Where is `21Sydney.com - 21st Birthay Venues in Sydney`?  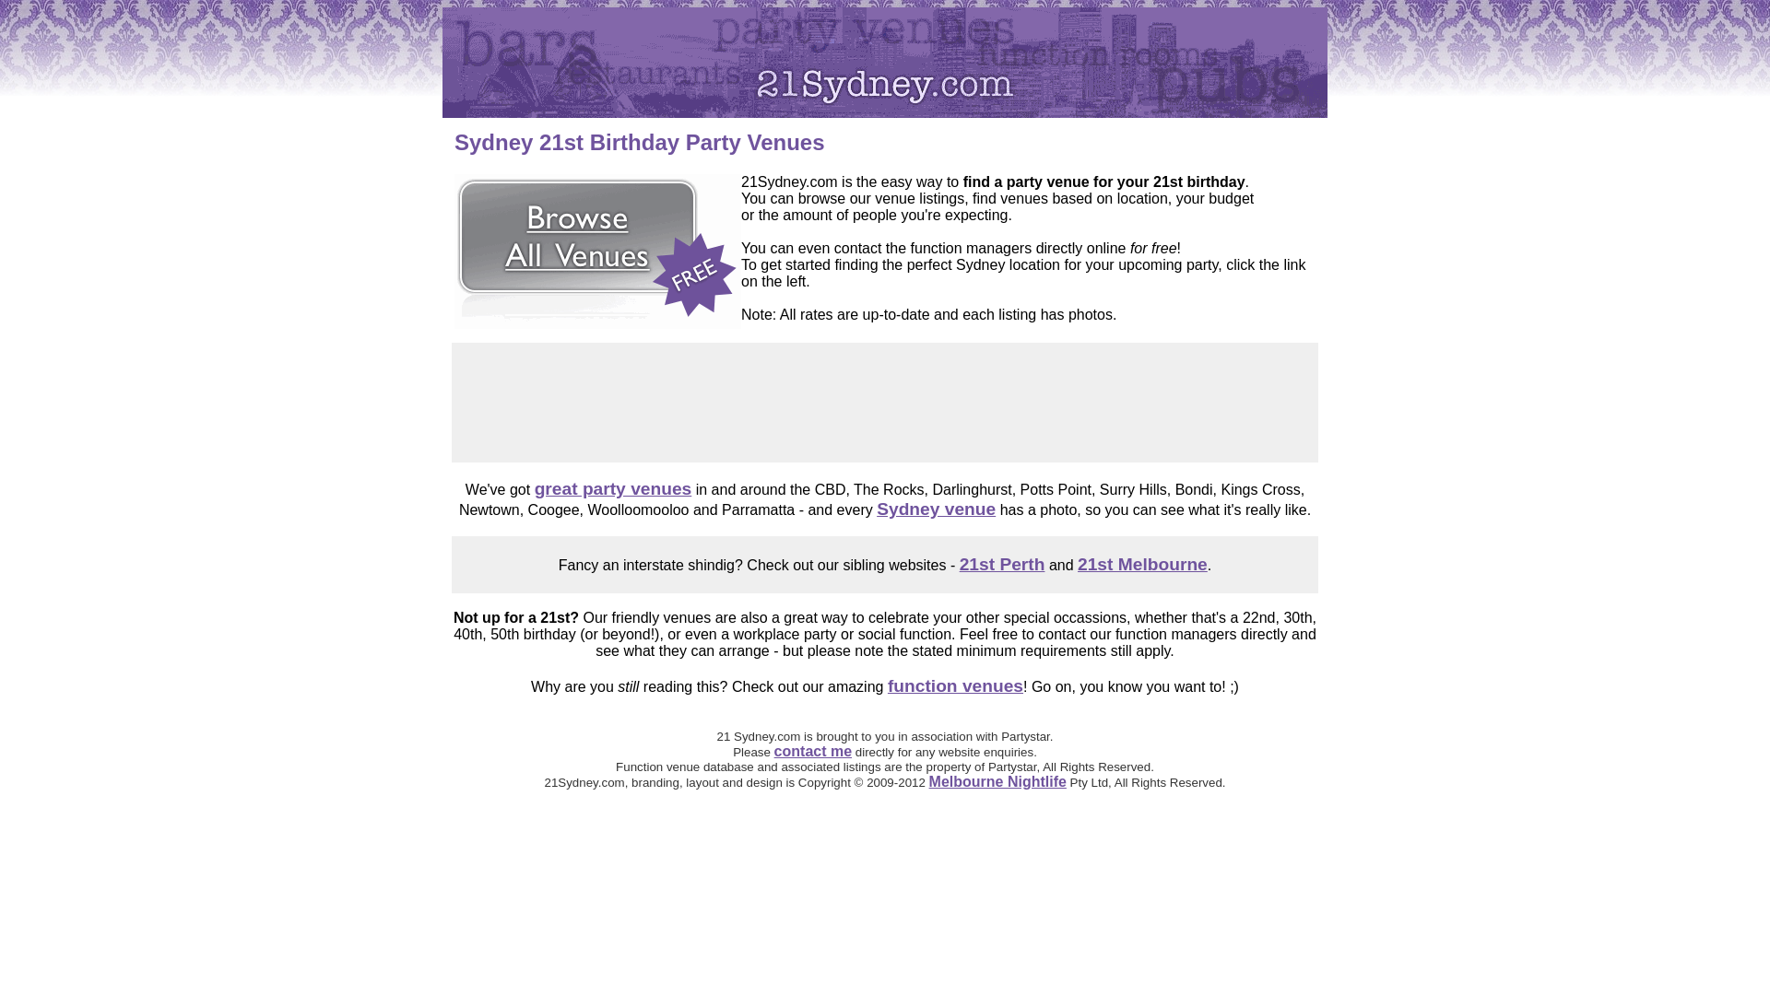 21Sydney.com - 21st Birthay Venues in Sydney is located at coordinates (885, 63).